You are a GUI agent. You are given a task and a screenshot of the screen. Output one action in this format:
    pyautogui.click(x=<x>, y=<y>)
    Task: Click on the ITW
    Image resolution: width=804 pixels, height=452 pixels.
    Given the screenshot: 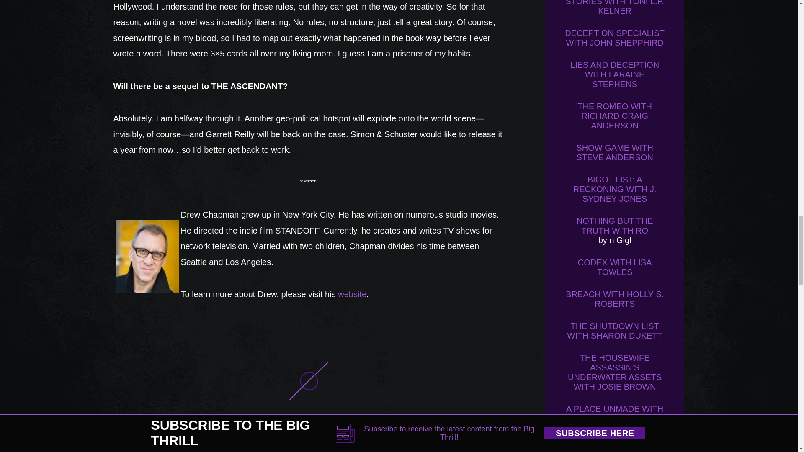 What is the action you would take?
    pyautogui.click(x=157, y=447)
    